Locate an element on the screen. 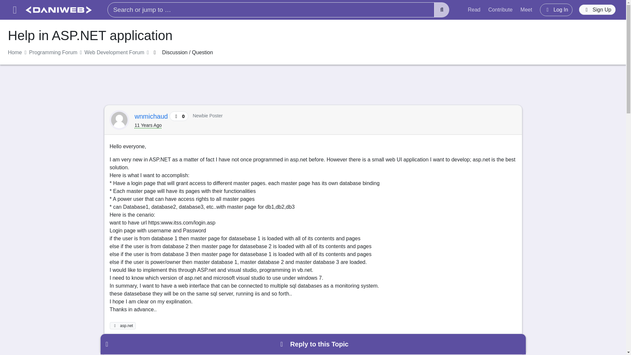 Image resolution: width=631 pixels, height=355 pixels. DaniWeb is located at coordinates (58, 10).